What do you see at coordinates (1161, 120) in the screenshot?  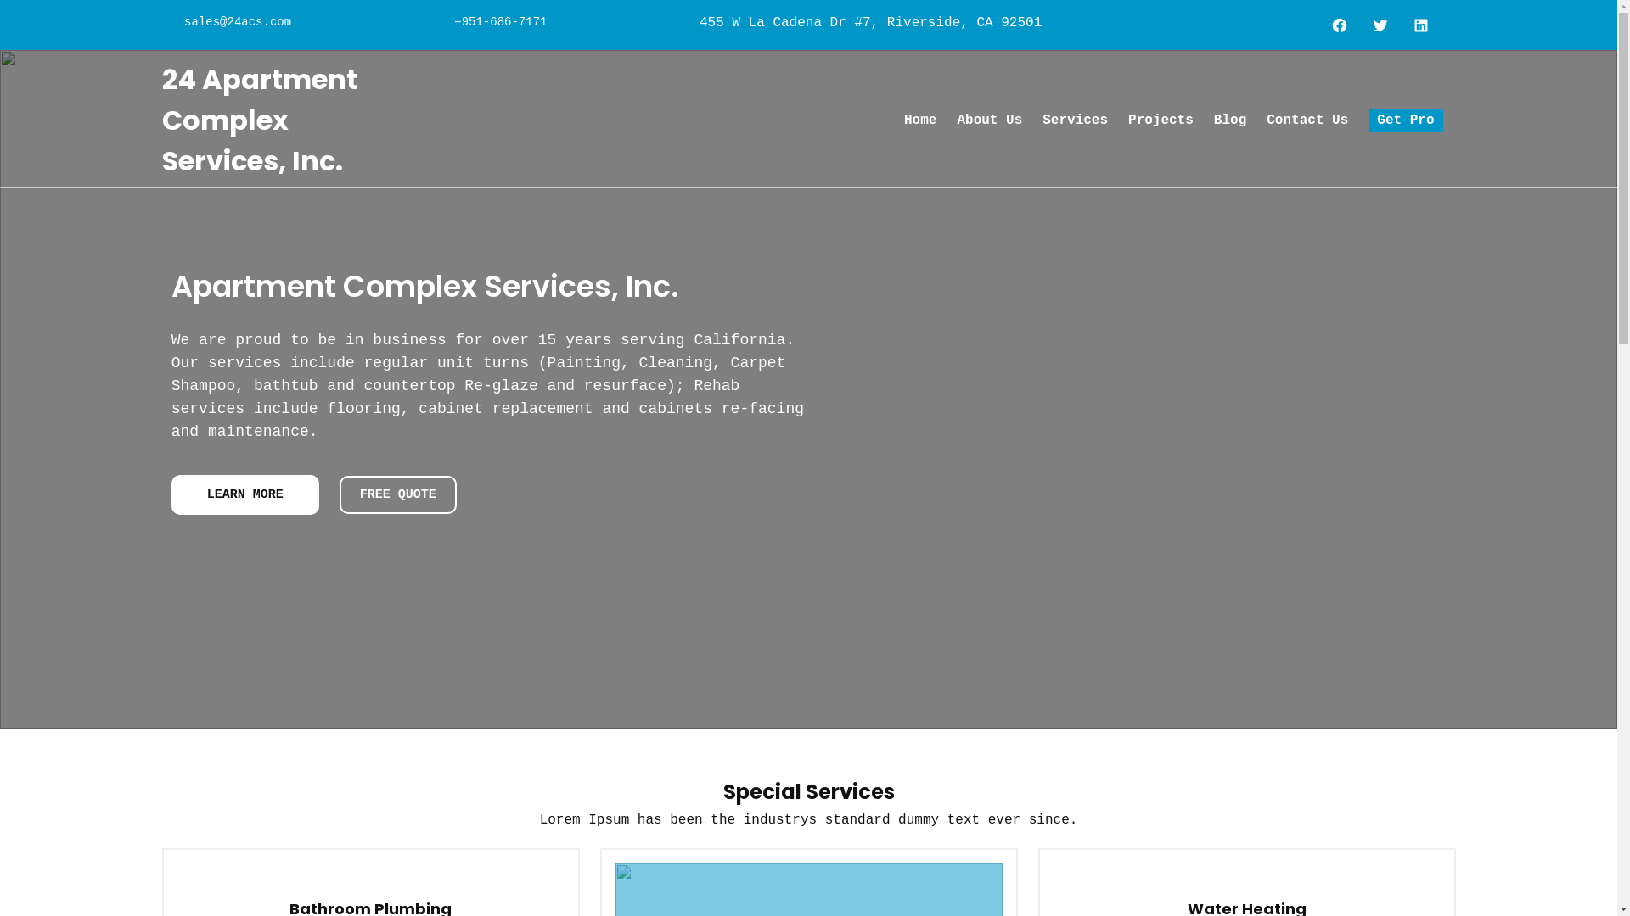 I see `Projects` at bounding box center [1161, 120].